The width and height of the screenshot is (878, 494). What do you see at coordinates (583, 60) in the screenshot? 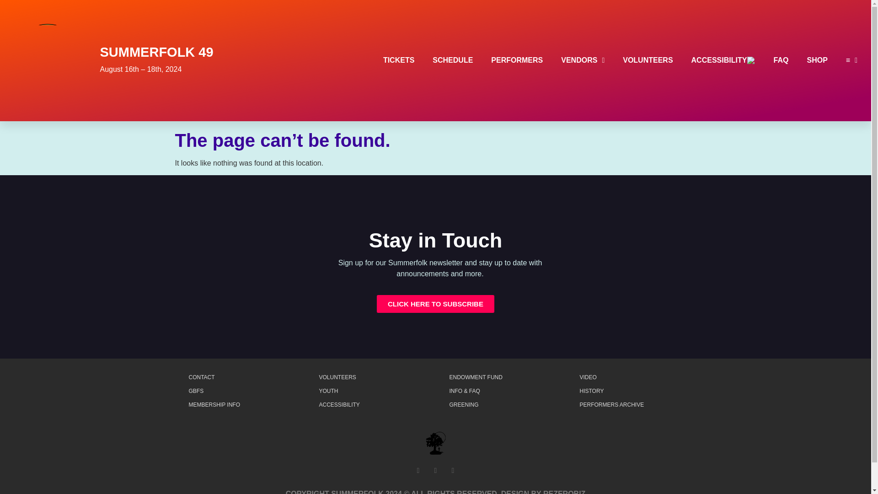
I see `VENDORS` at bounding box center [583, 60].